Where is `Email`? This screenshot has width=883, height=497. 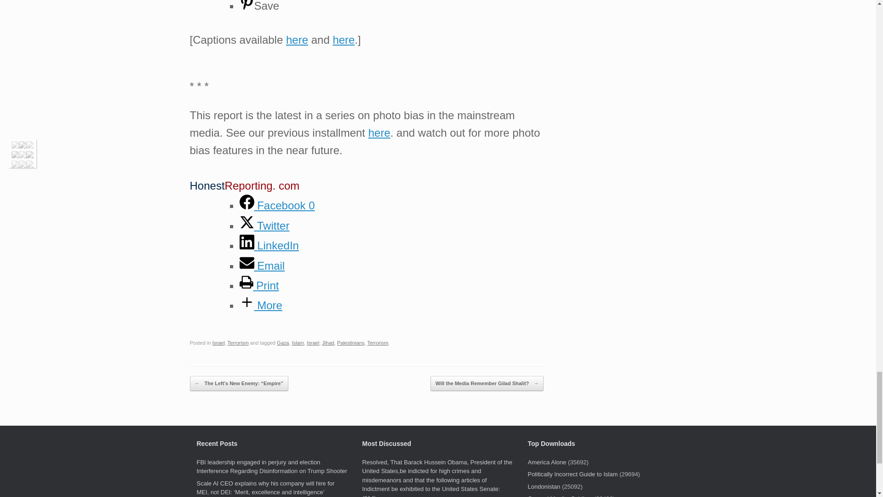 Email is located at coordinates (262, 265).